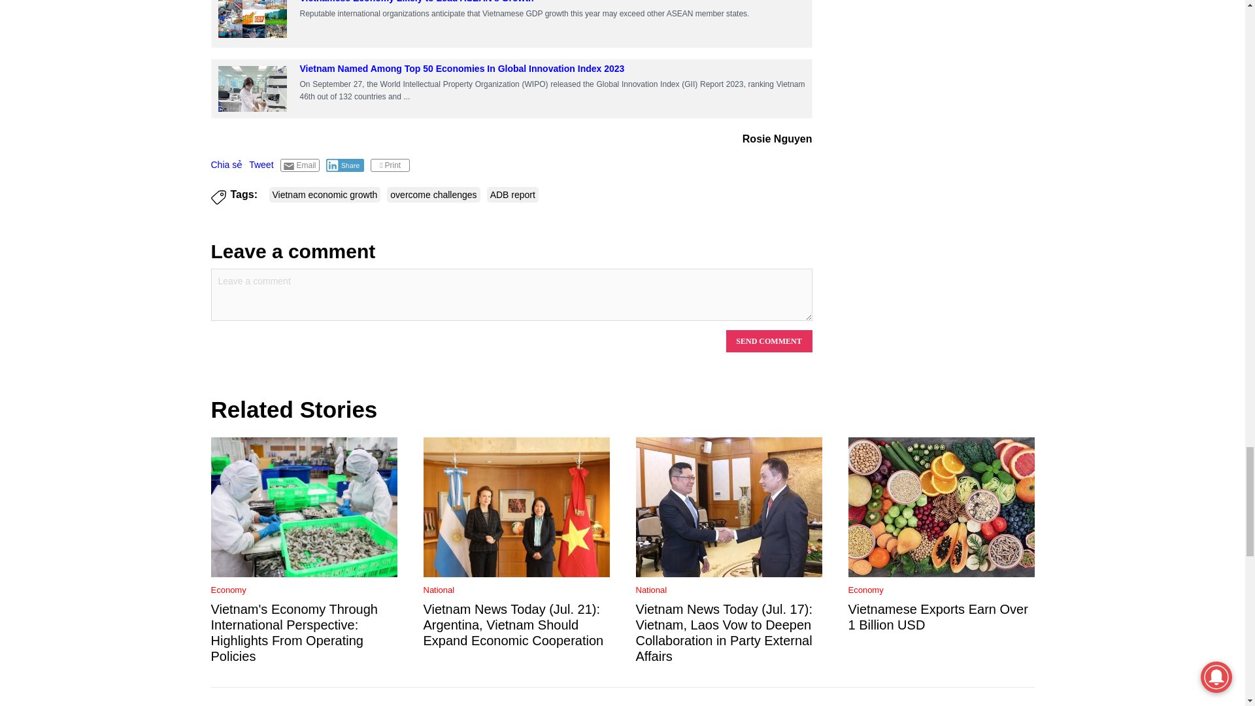 Image resolution: width=1255 pixels, height=706 pixels. Describe the element at coordinates (252, 18) in the screenshot. I see `Vietnamese Economy Likely to Lead ASEAN's Growth` at that location.